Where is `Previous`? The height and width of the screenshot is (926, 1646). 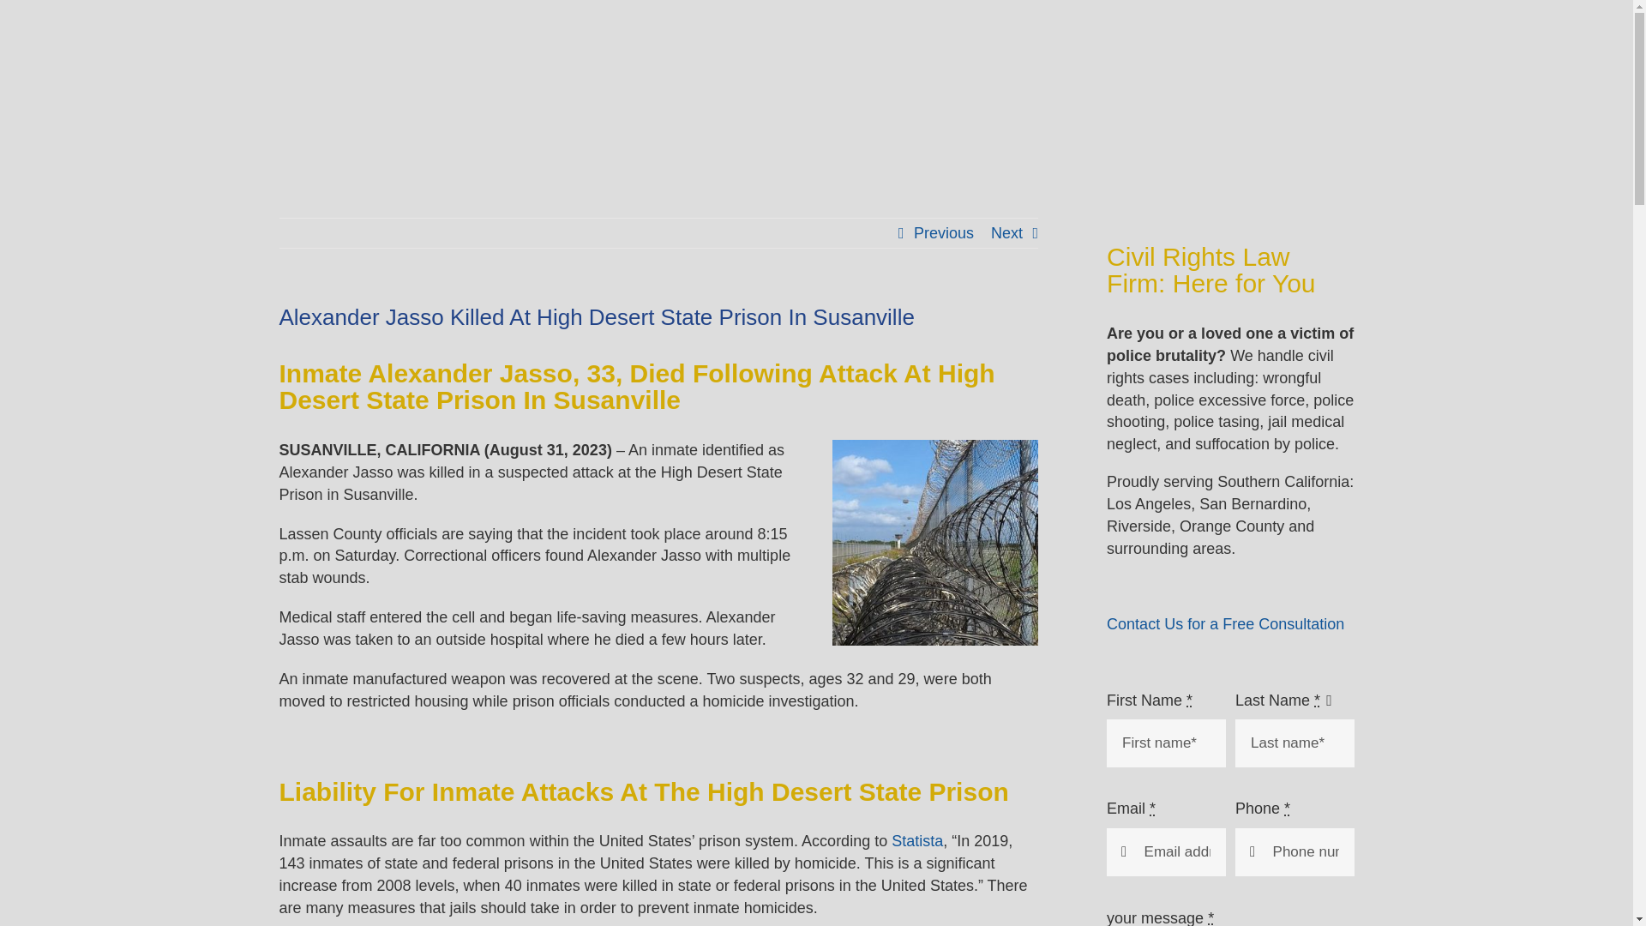 Previous is located at coordinates (943, 233).